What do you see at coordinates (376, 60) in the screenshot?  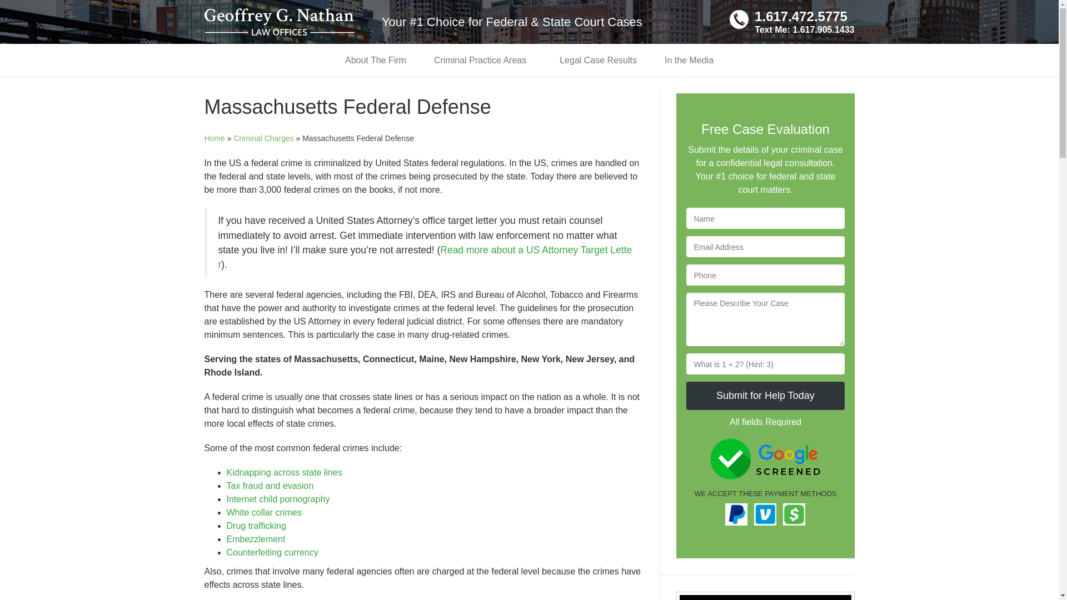 I see `About The Firm` at bounding box center [376, 60].